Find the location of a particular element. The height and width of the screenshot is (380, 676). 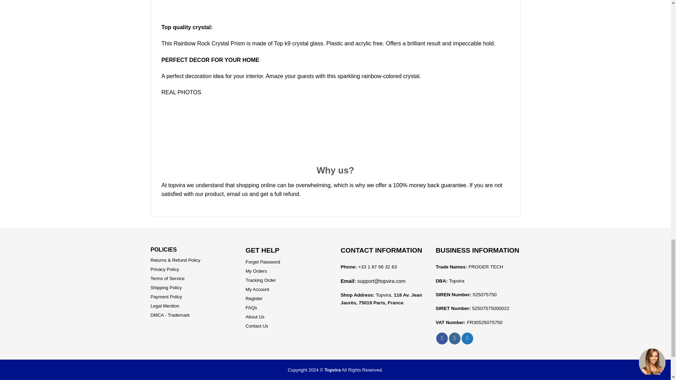

Rainbow rock crystal prism 15 is located at coordinates (335, 131).